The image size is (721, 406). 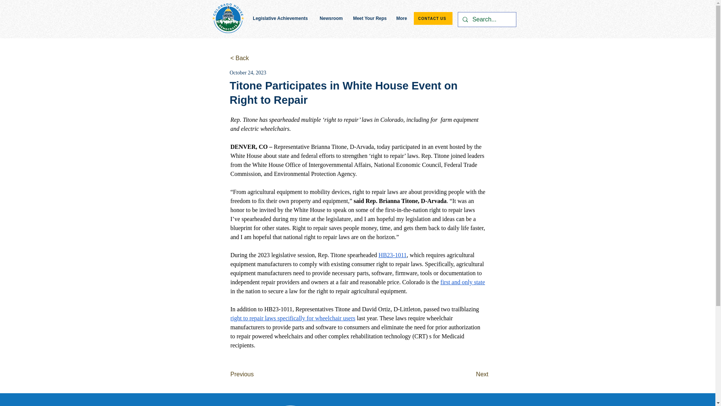 What do you see at coordinates (280, 18) in the screenshot?
I see `Legislative Achievements` at bounding box center [280, 18].